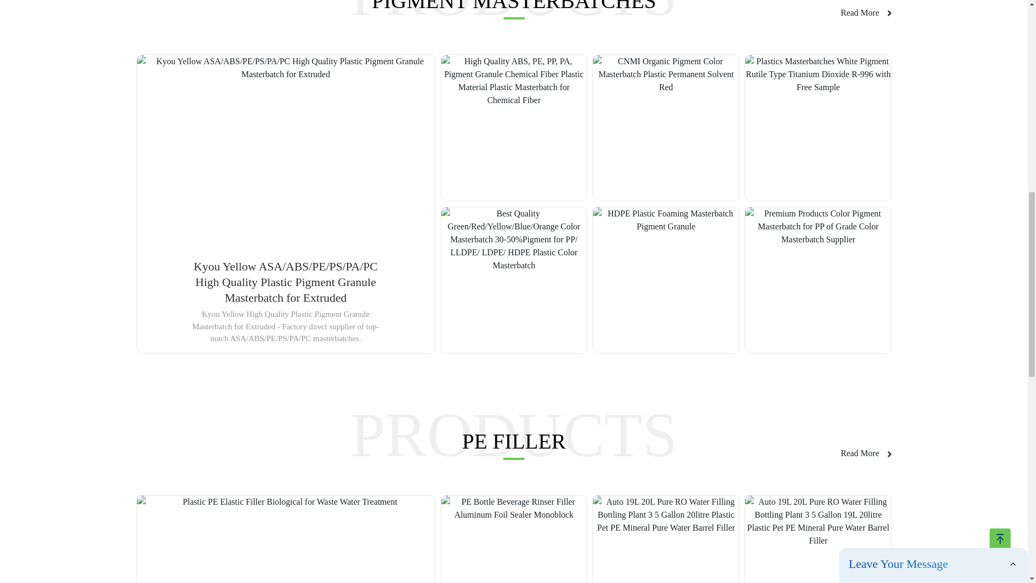 This screenshot has width=1036, height=583. Describe the element at coordinates (866, 453) in the screenshot. I see `Read More` at that location.